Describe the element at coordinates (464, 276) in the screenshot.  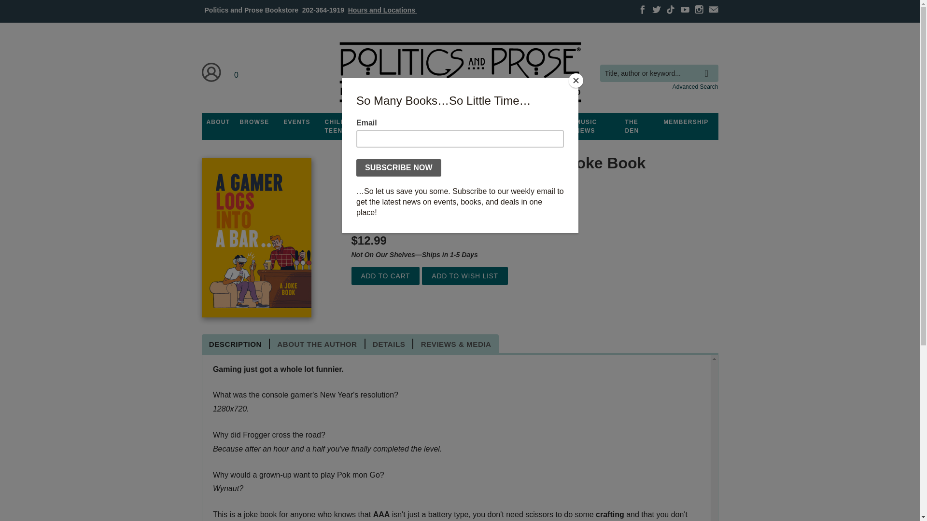
I see `Add to Wish List` at that location.